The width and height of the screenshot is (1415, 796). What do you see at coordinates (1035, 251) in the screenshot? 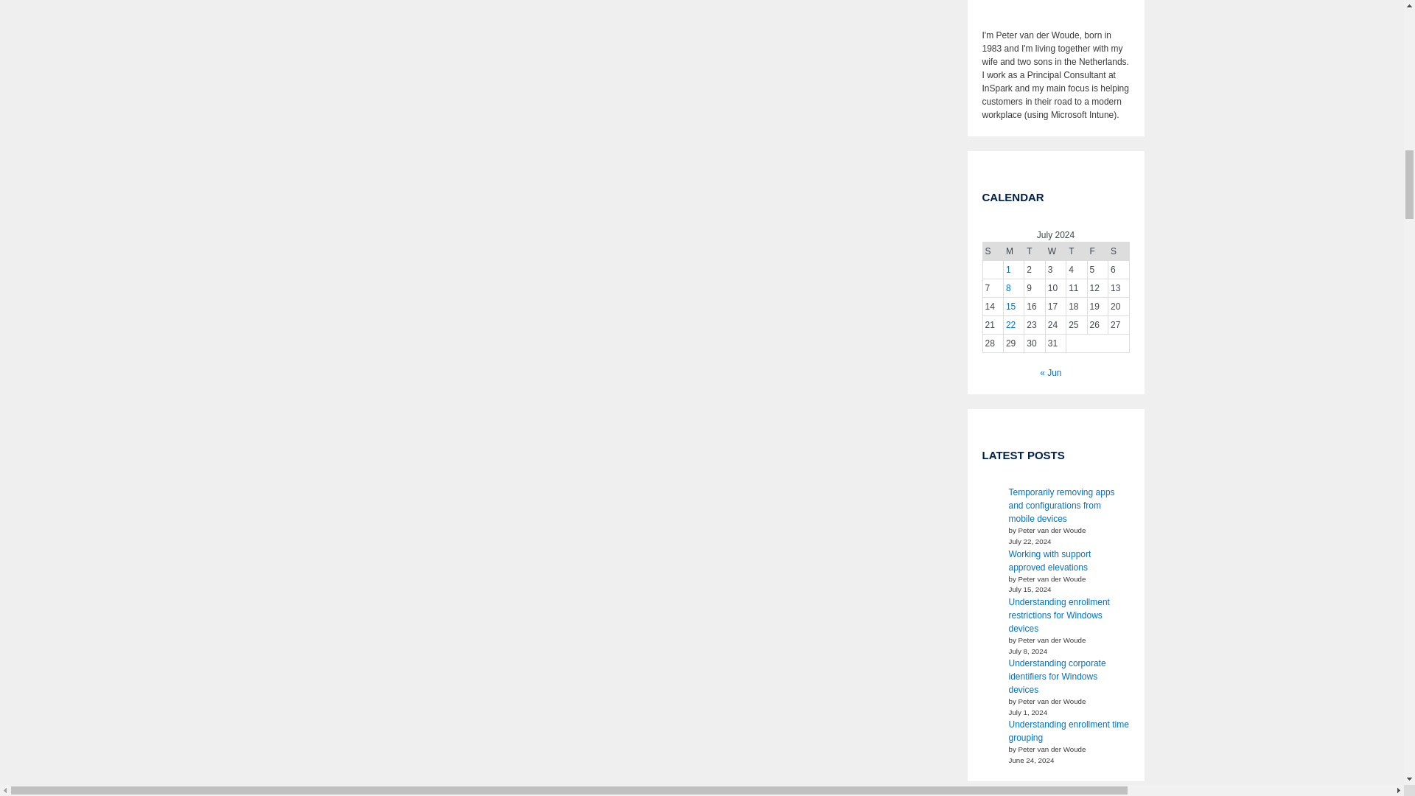
I see `Tuesday` at bounding box center [1035, 251].